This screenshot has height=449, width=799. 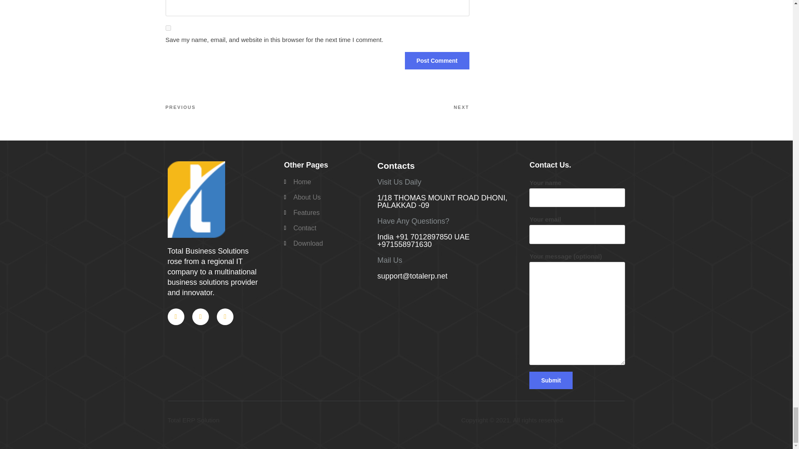 I want to click on Features, so click(x=326, y=213).